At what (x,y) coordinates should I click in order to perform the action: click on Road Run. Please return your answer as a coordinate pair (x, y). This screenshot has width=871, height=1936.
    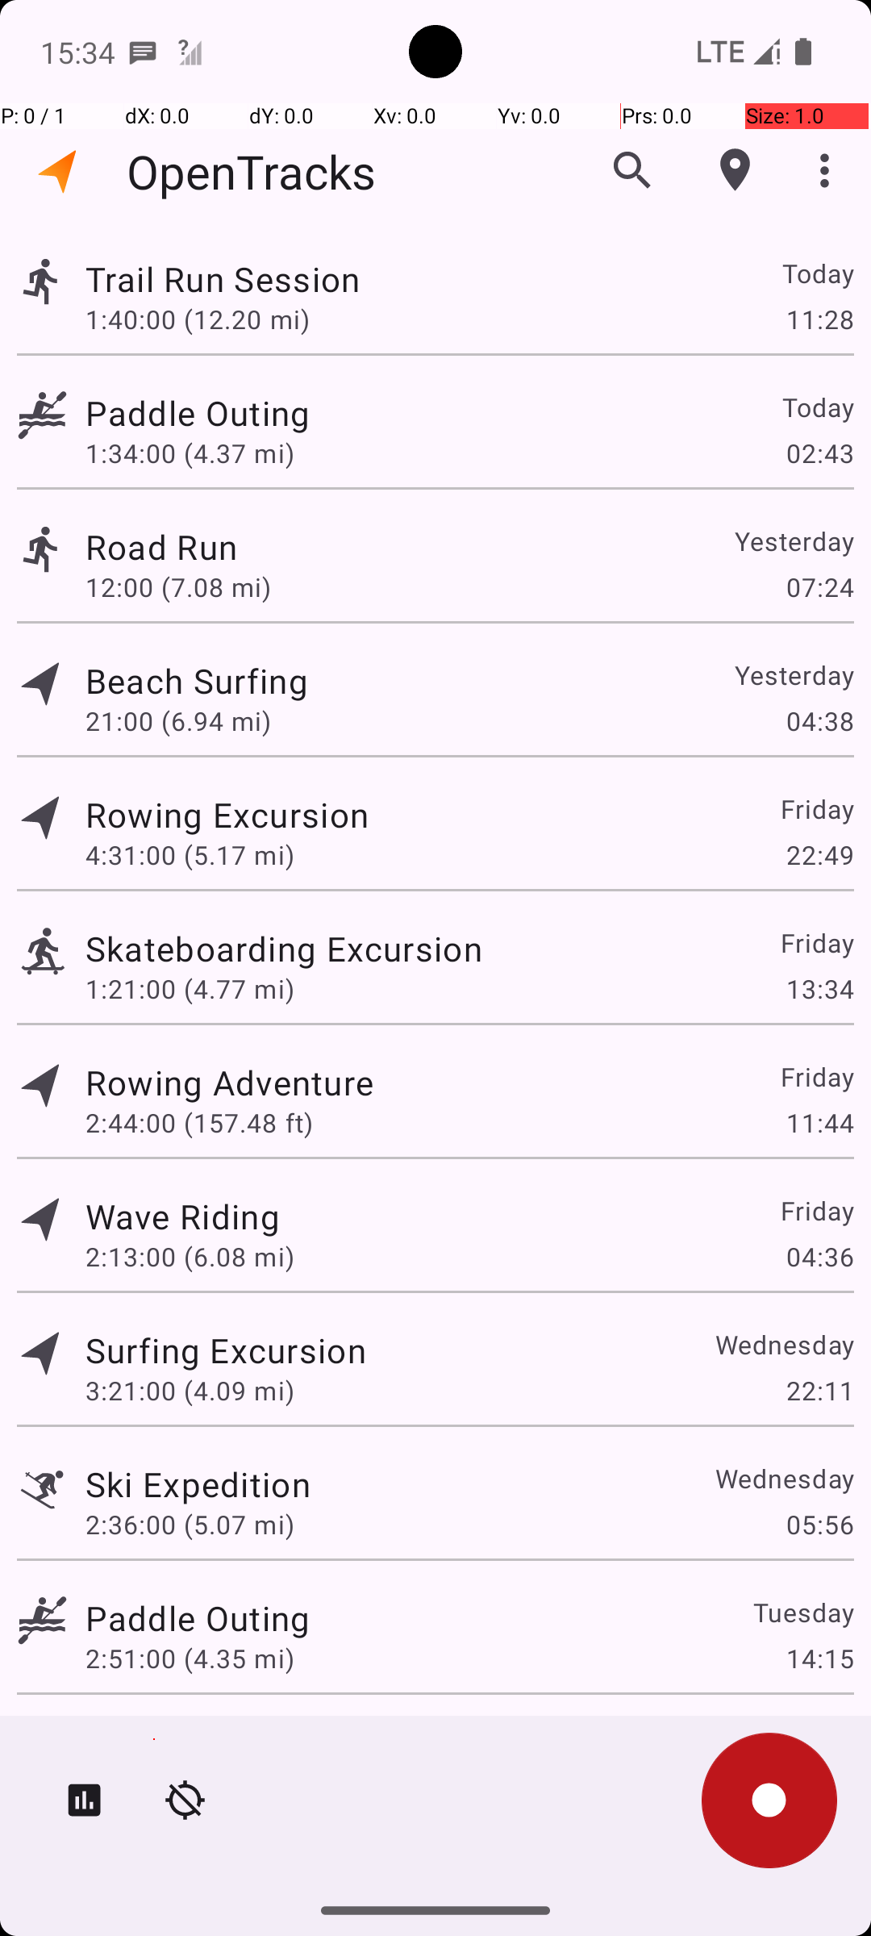
    Looking at the image, I should click on (161, 547).